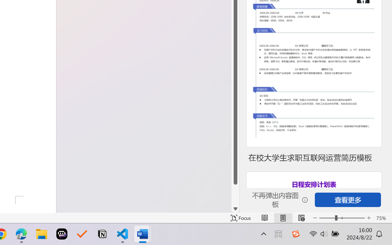 The width and height of the screenshot is (392, 245). Describe the element at coordinates (241, 218) in the screenshot. I see `Focus ` at that location.